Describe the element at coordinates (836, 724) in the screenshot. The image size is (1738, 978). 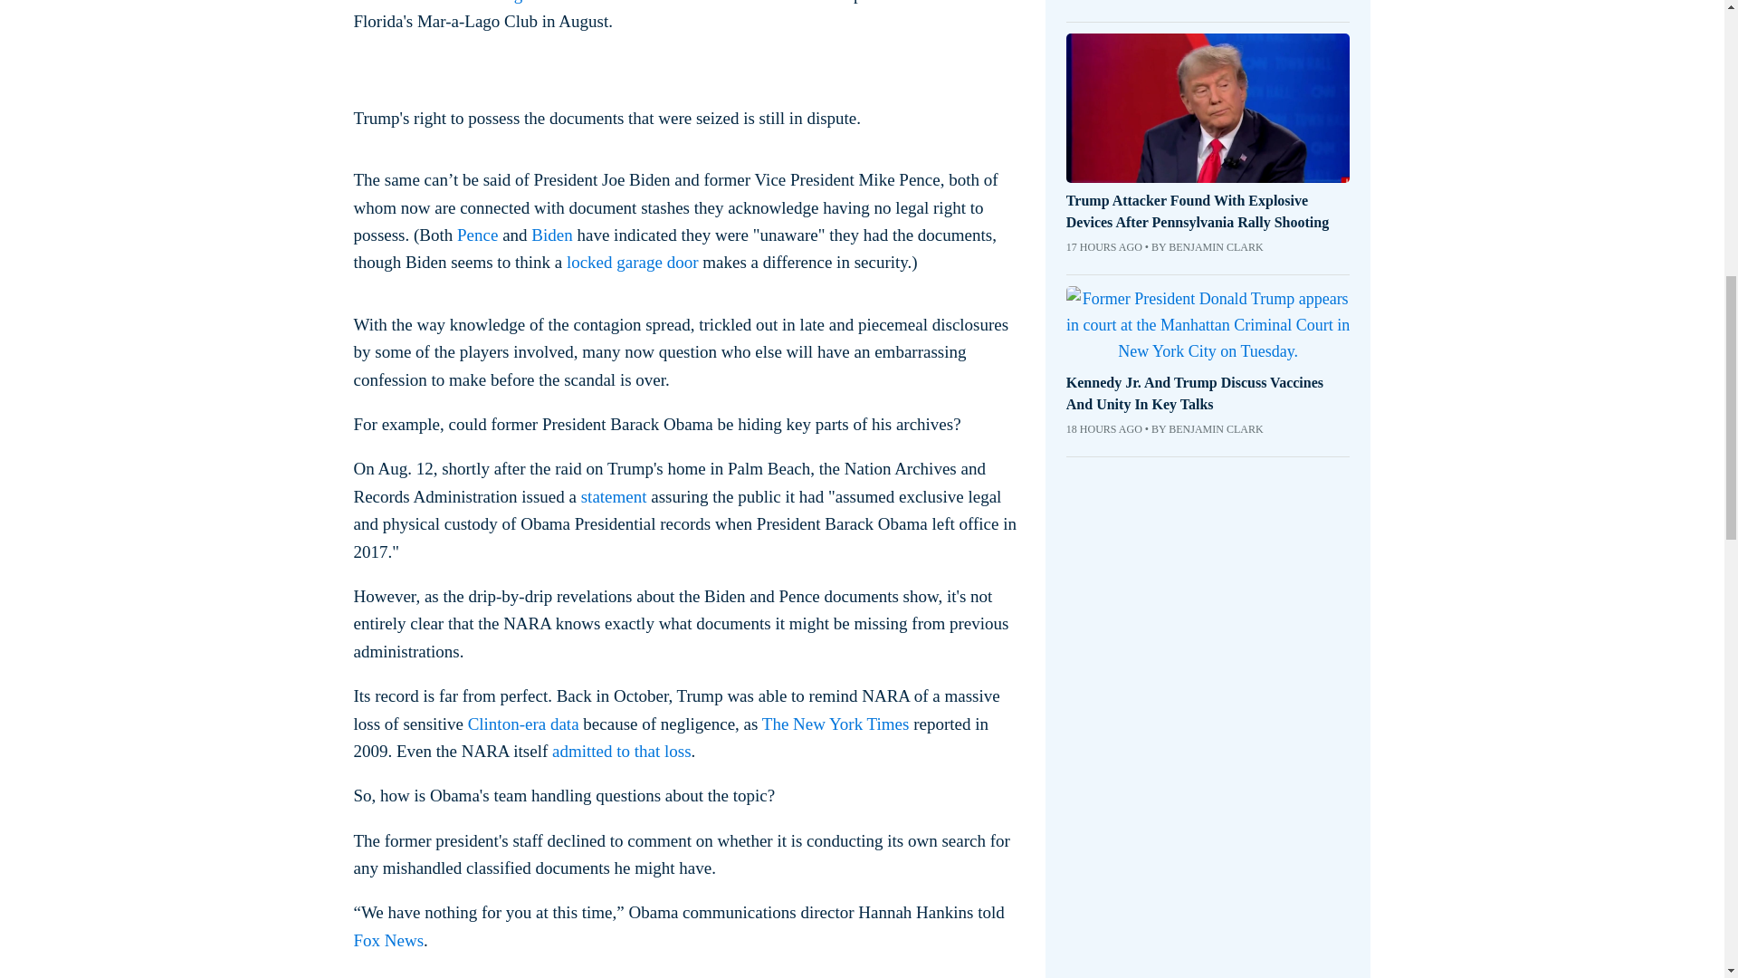
I see `The New York Times` at that location.